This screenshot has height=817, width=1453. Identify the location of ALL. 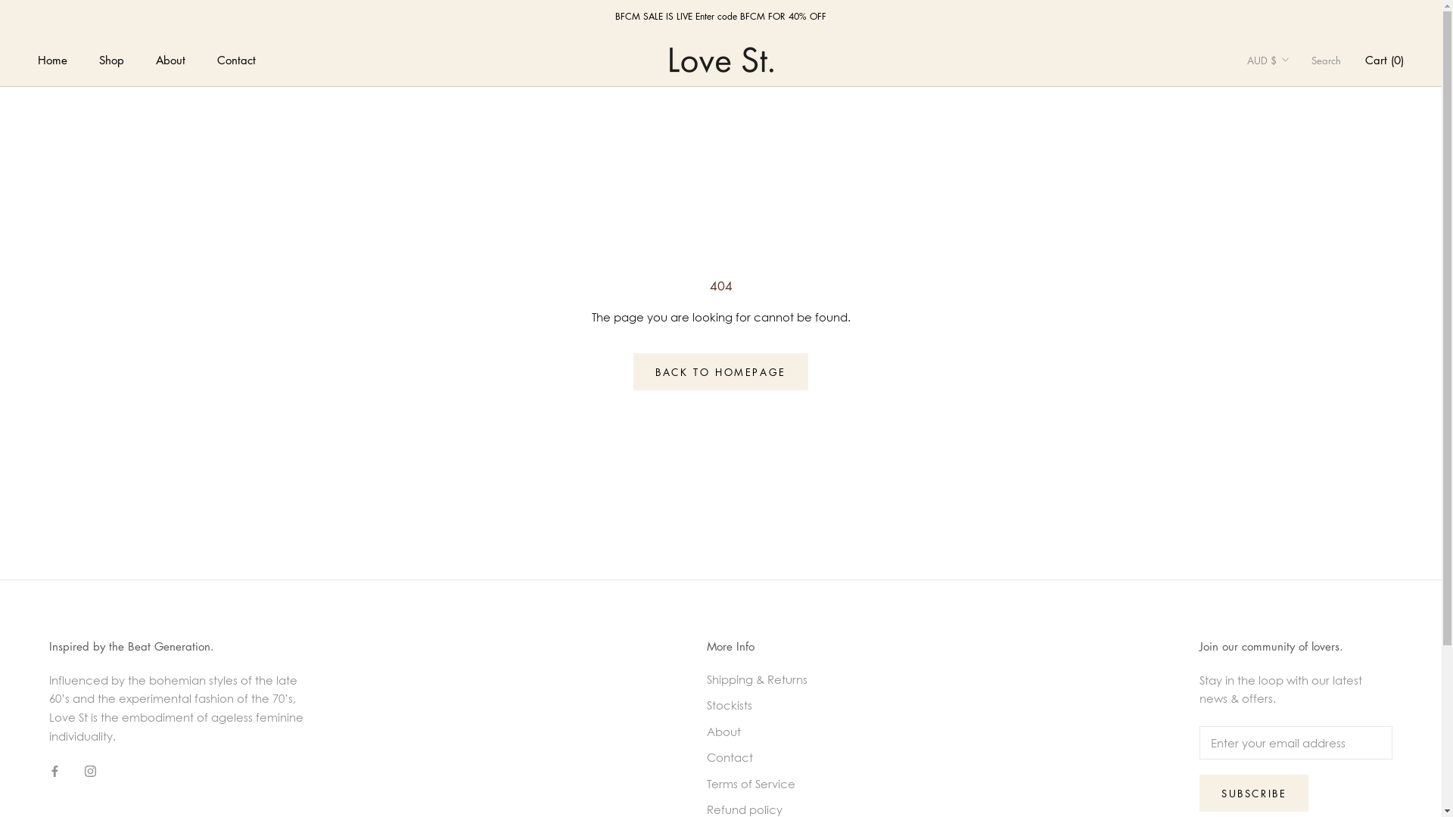
(1293, 142).